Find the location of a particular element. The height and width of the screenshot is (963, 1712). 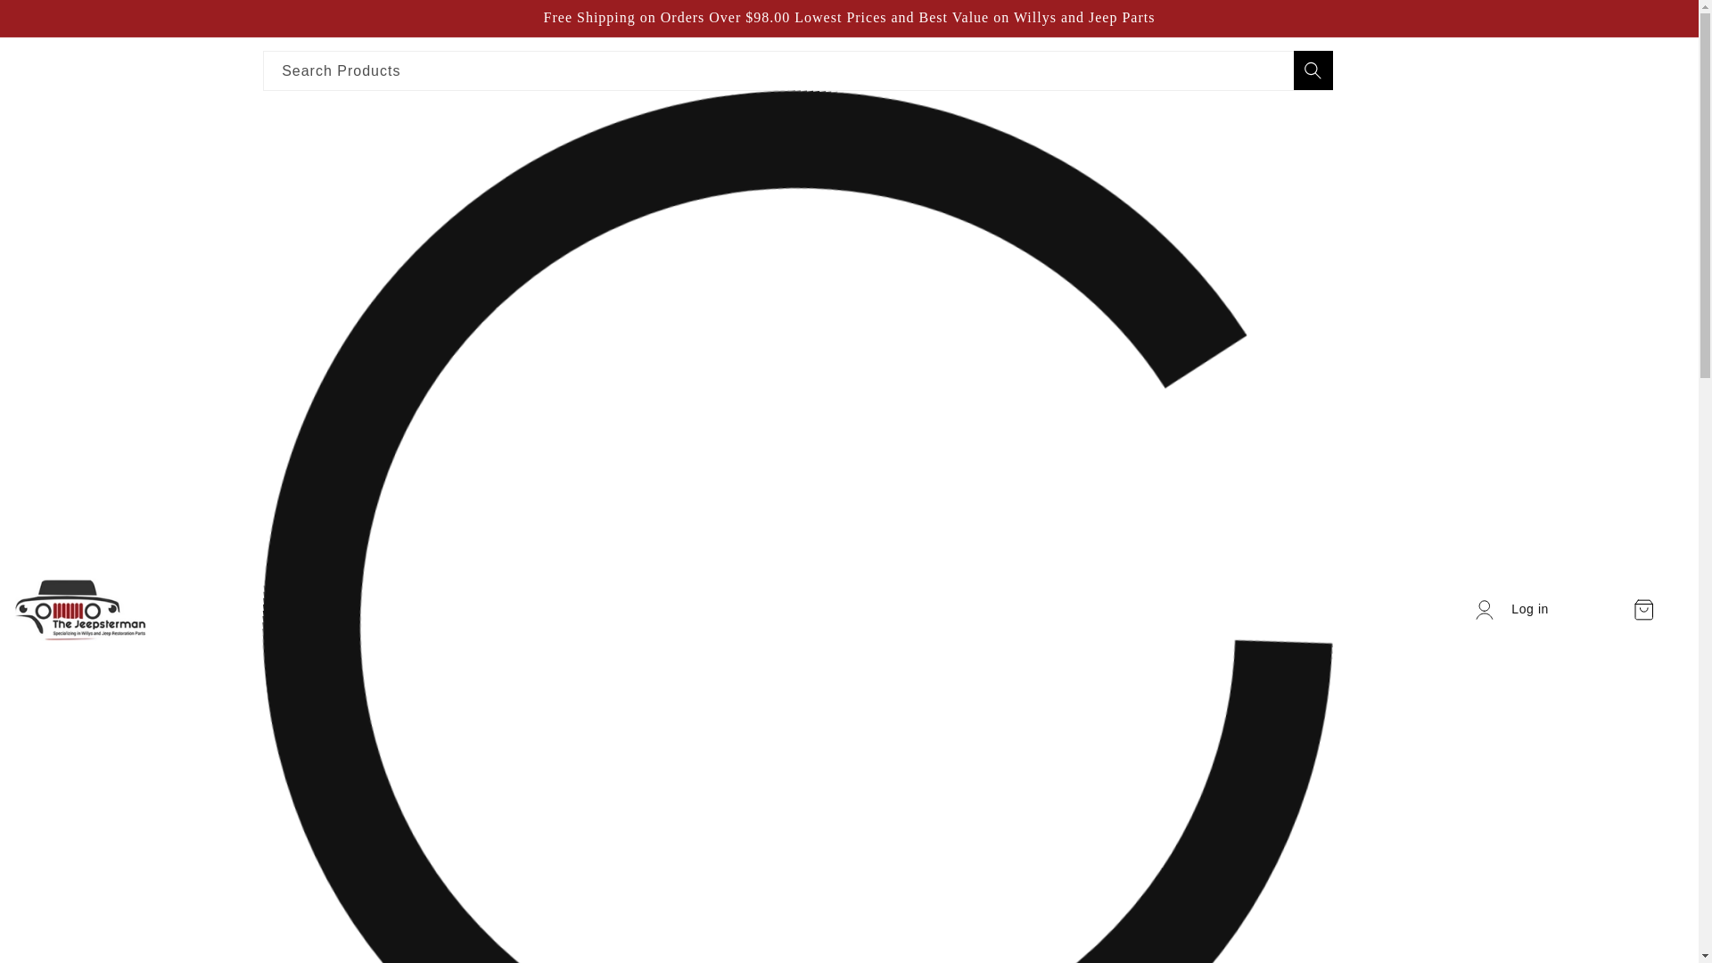

Log in is located at coordinates (1511, 610).